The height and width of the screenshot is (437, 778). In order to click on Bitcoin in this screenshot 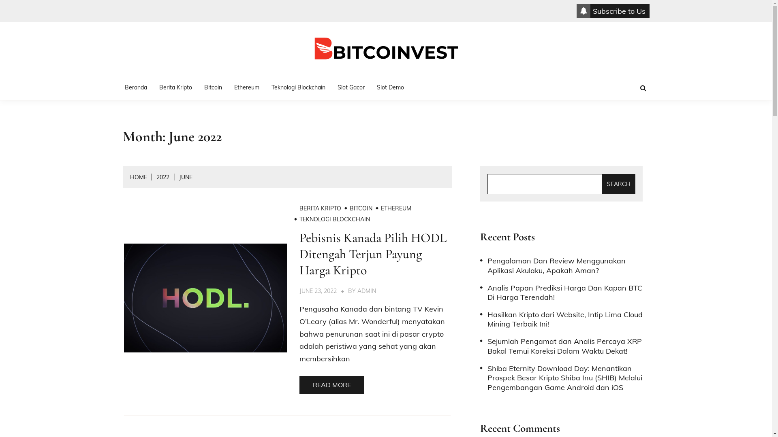, I will do `click(213, 87)`.